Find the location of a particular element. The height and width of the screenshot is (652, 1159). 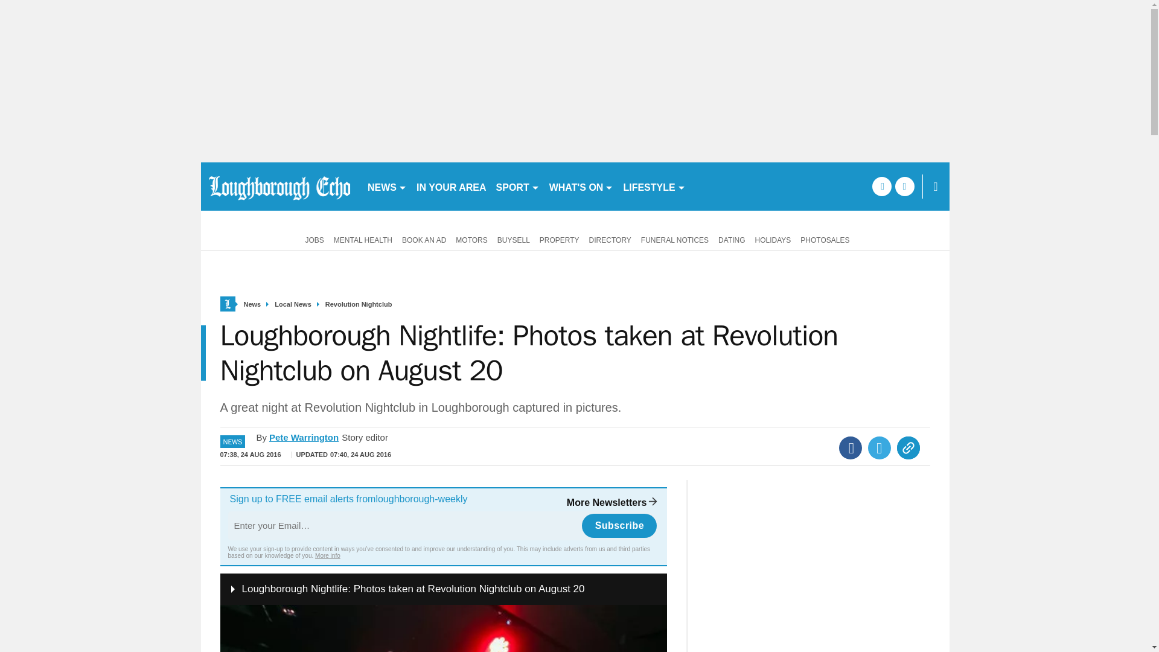

BUYSELL is located at coordinates (513, 239).